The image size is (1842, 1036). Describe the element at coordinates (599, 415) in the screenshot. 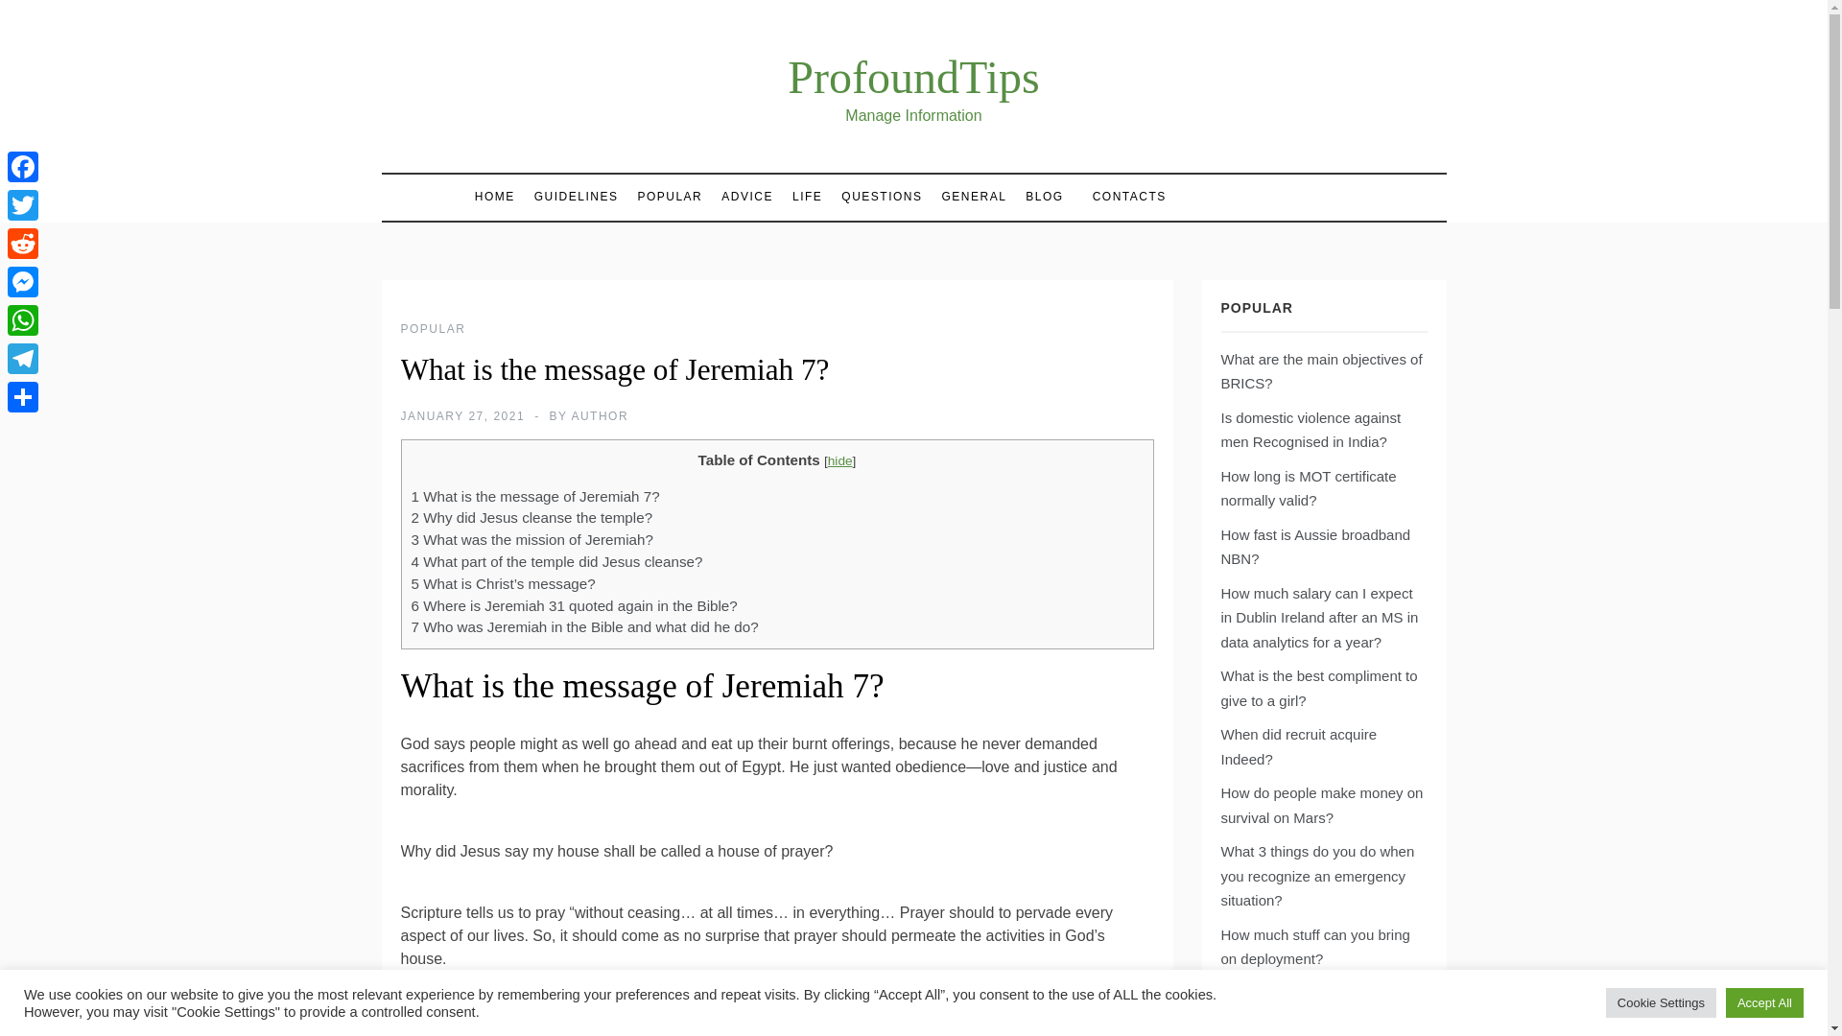

I see `AUTHOR` at that location.